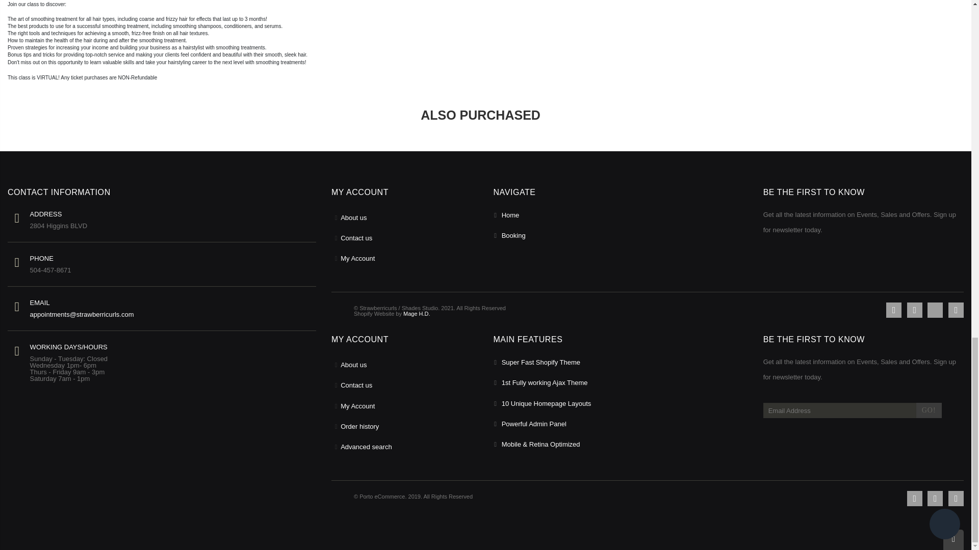  Describe the element at coordinates (358, 259) in the screenshot. I see `My Account` at that location.